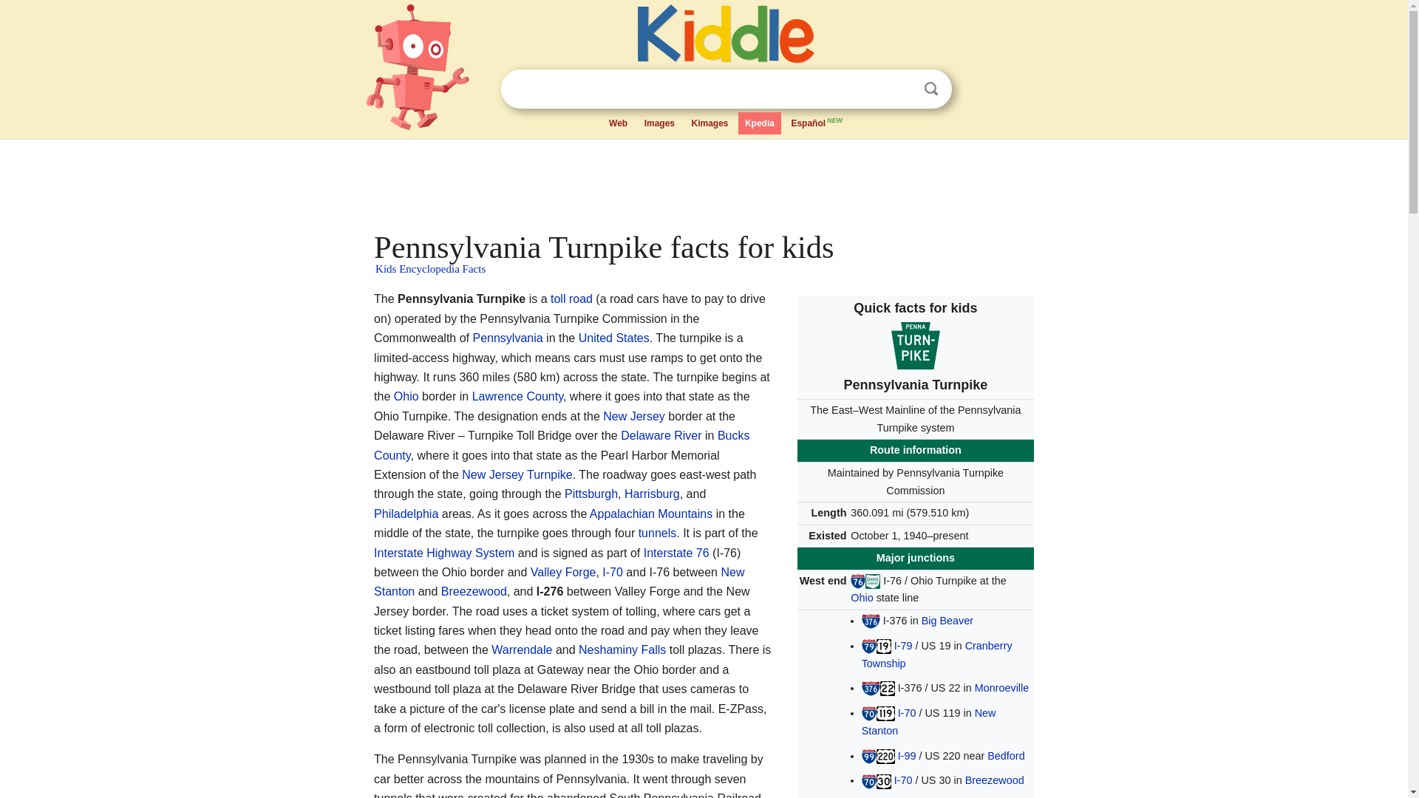 The width and height of the screenshot is (1419, 798). I want to click on United States, so click(614, 338).